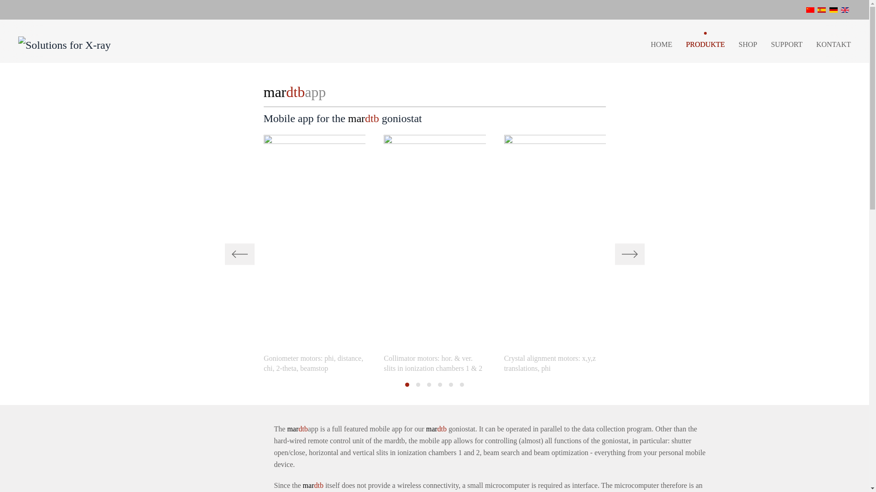 Image resolution: width=876 pixels, height=492 pixels. I want to click on English, so click(845, 10).